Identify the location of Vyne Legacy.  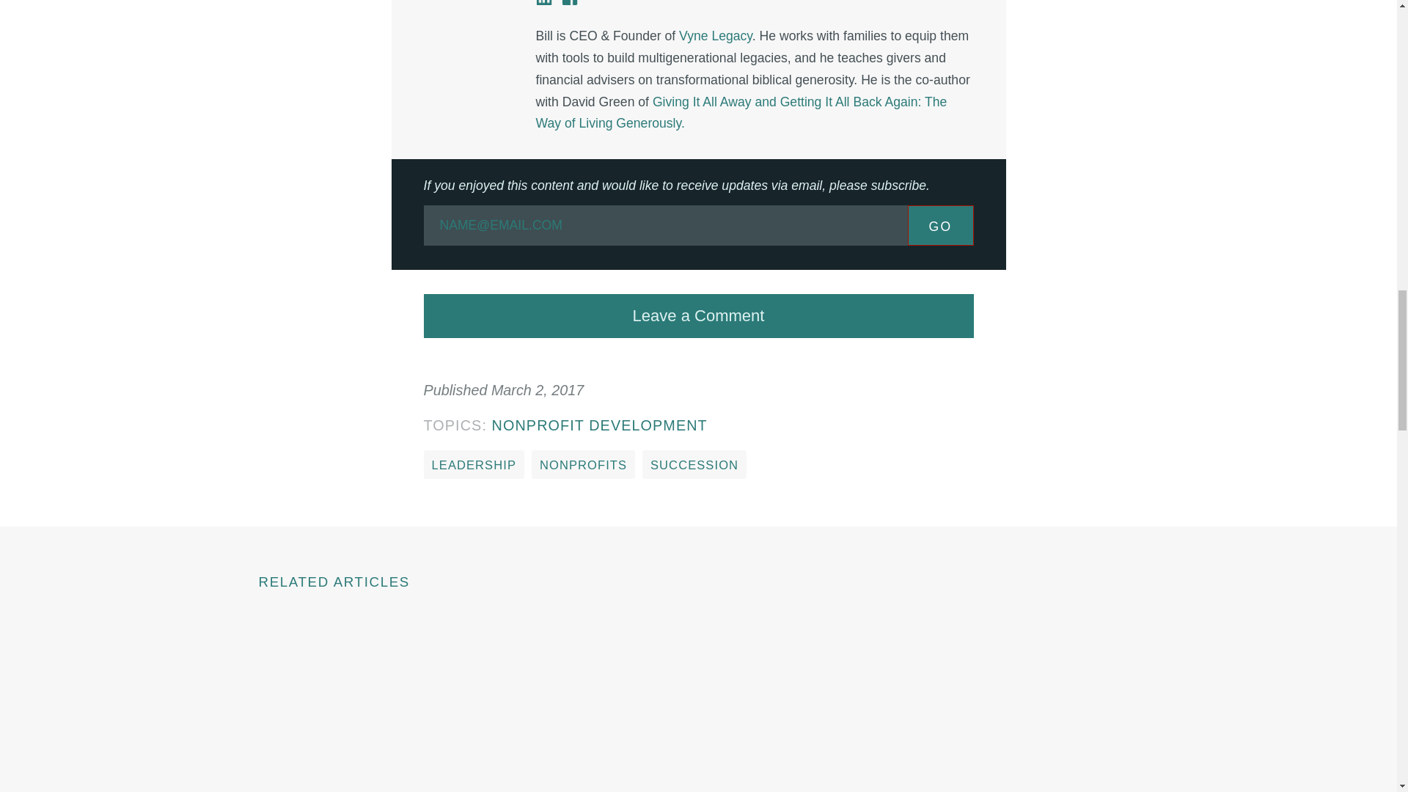
(715, 35).